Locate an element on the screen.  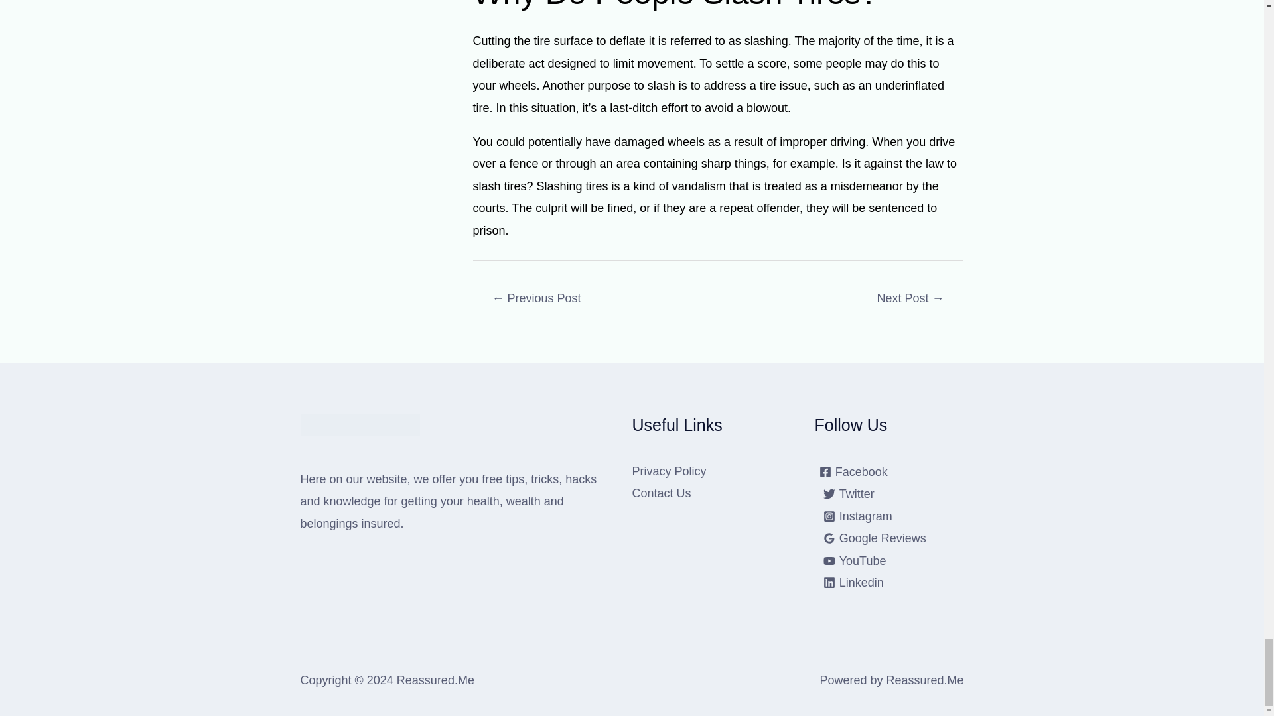
Facebook is located at coordinates (853, 472).